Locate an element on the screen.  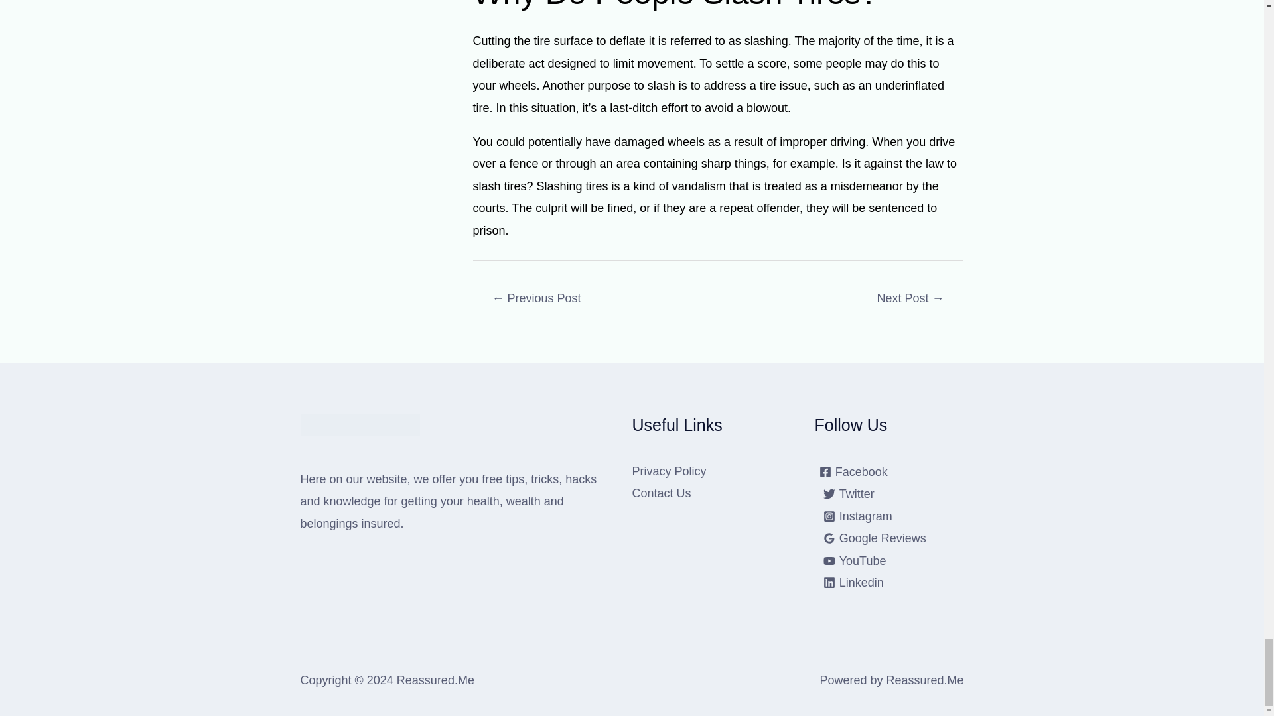
Facebook is located at coordinates (853, 472).